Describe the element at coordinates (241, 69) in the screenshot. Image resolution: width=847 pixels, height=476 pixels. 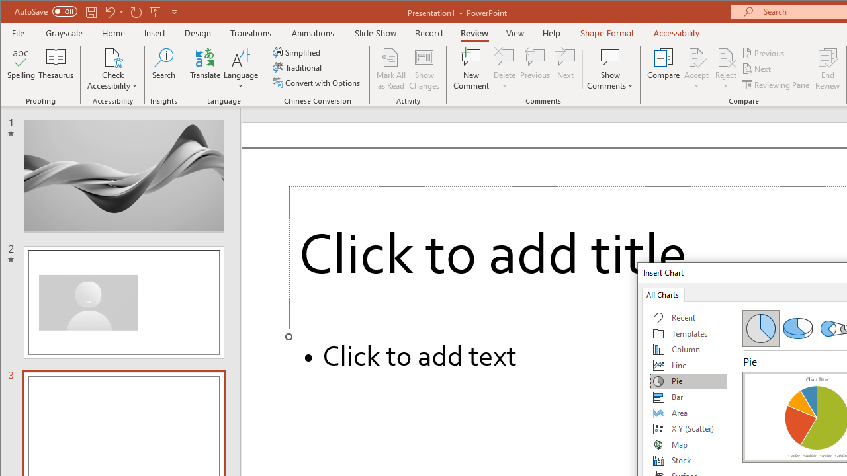
I see `Language` at that location.